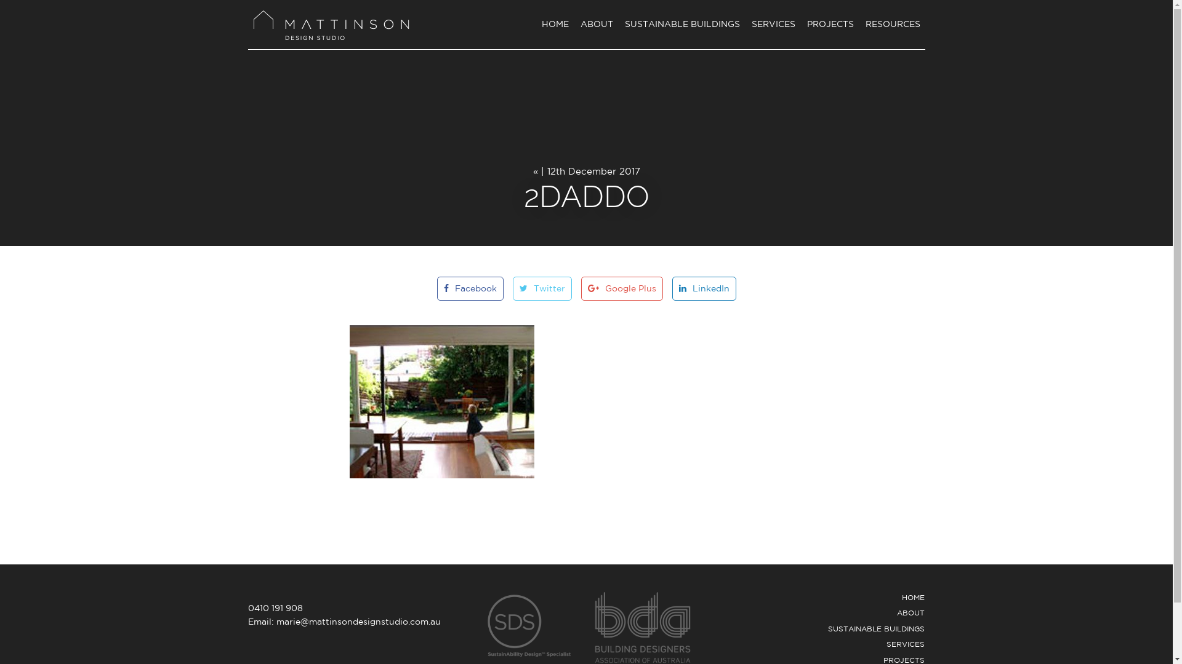 This screenshot has width=1182, height=664. I want to click on LinkedIn, so click(704, 289).